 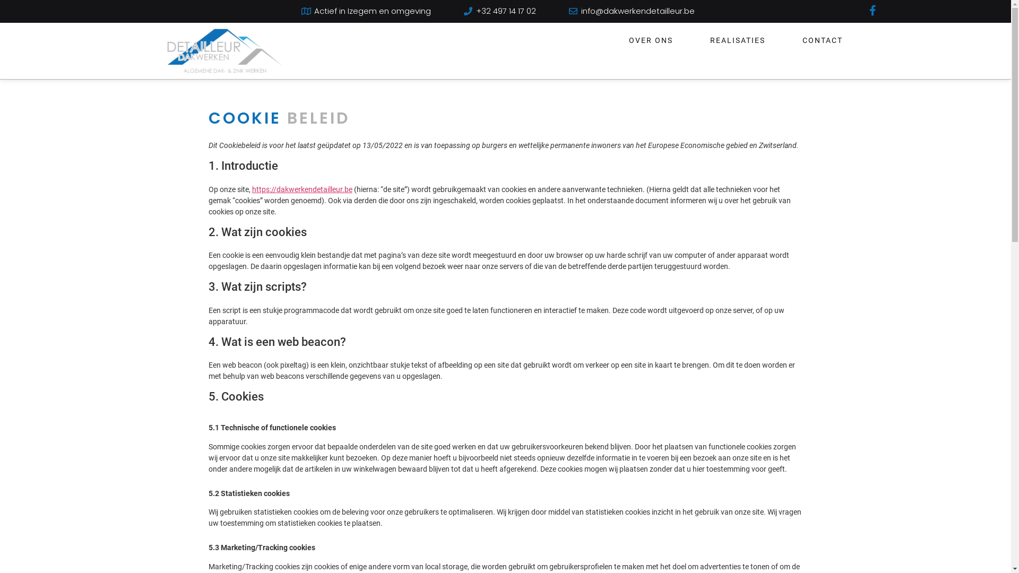 What do you see at coordinates (737, 40) in the screenshot?
I see `REALISATIES` at bounding box center [737, 40].